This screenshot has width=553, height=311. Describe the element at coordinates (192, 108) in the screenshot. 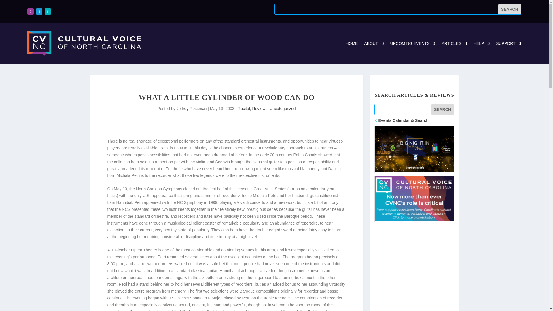

I see `Posts by Jeffrey Rossman` at that location.